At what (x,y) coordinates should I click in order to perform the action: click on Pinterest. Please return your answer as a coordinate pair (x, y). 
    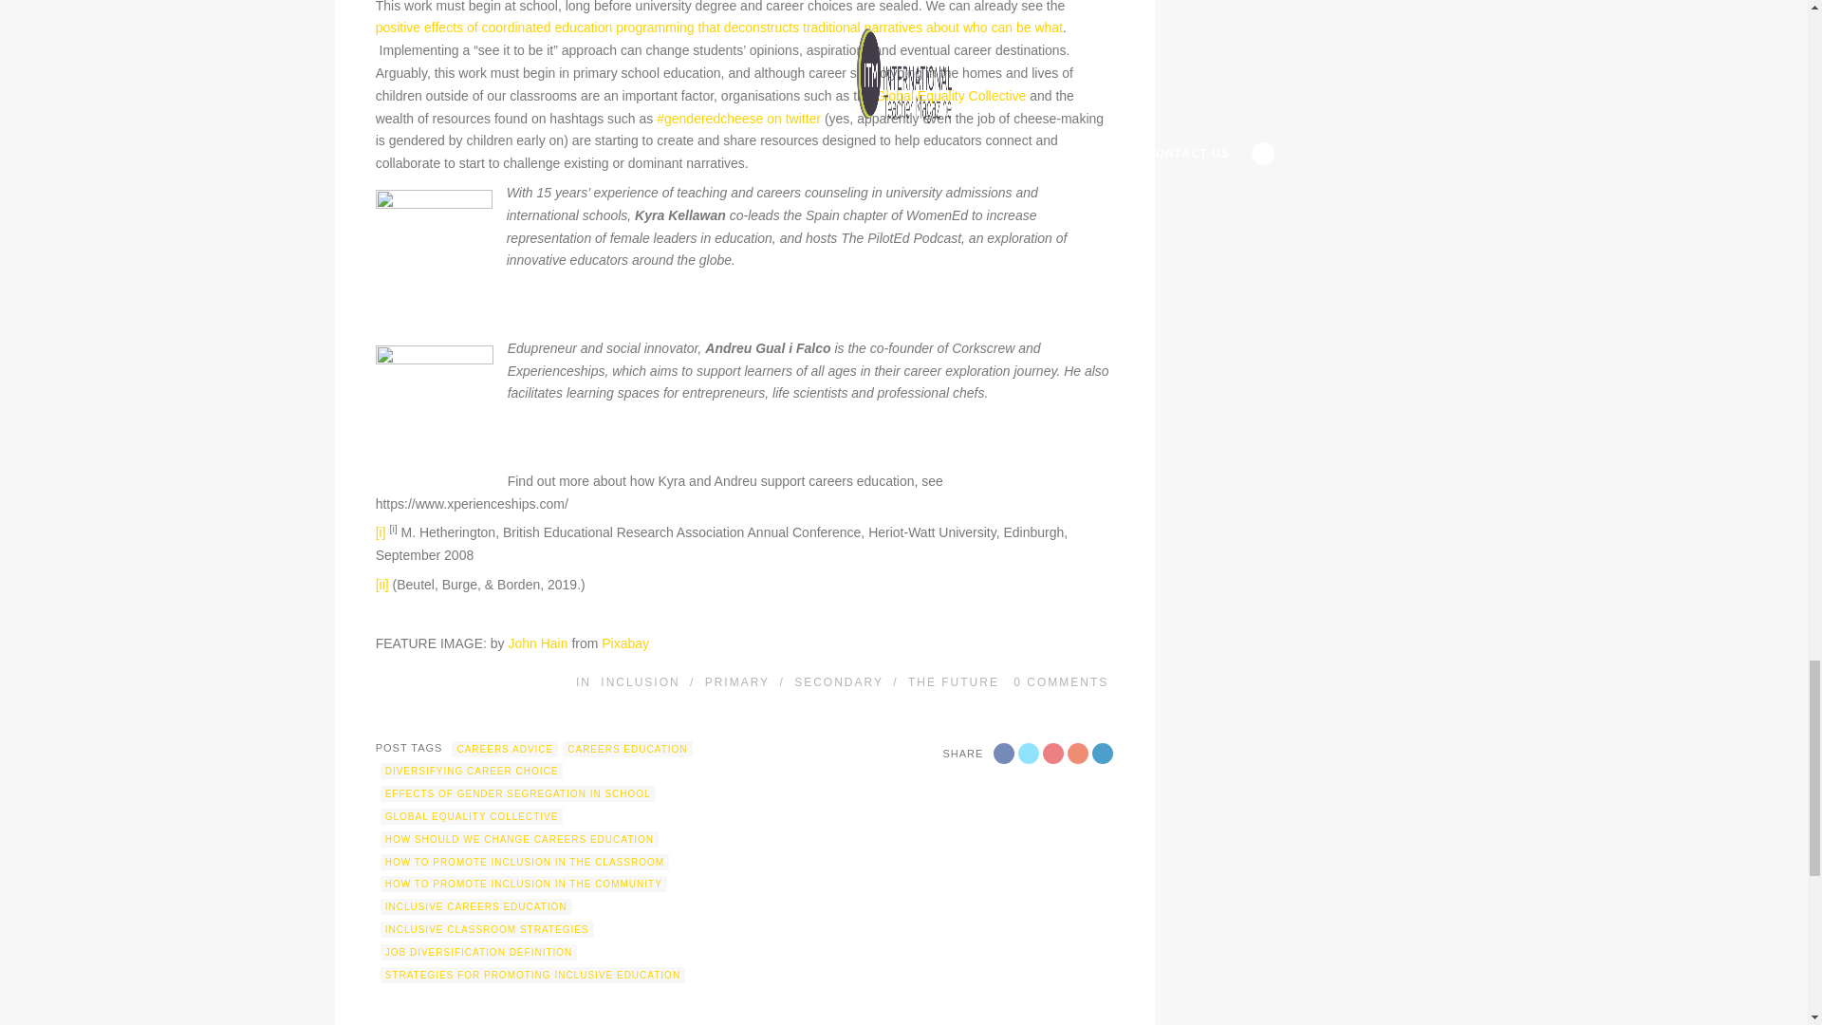
    Looking at the image, I should click on (1078, 754).